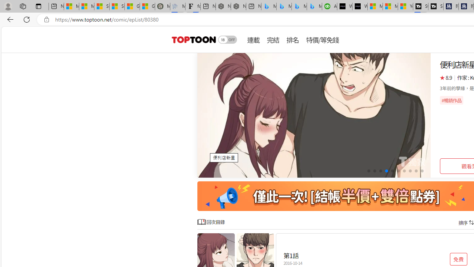 This screenshot has height=267, width=474. What do you see at coordinates (8, 6) in the screenshot?
I see `Personal Profile` at bounding box center [8, 6].